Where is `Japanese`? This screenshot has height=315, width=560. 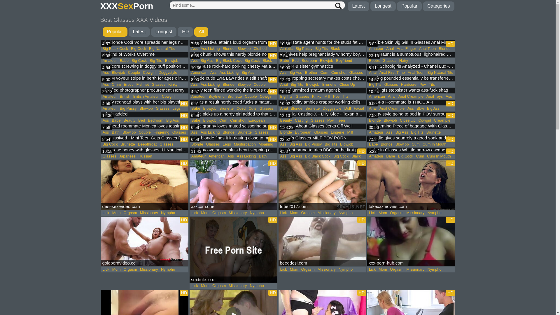
Japanese is located at coordinates (127, 156).